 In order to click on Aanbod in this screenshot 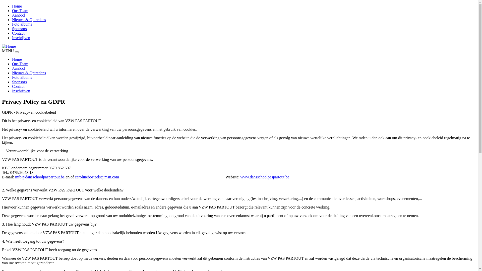, I will do `click(19, 68)`.